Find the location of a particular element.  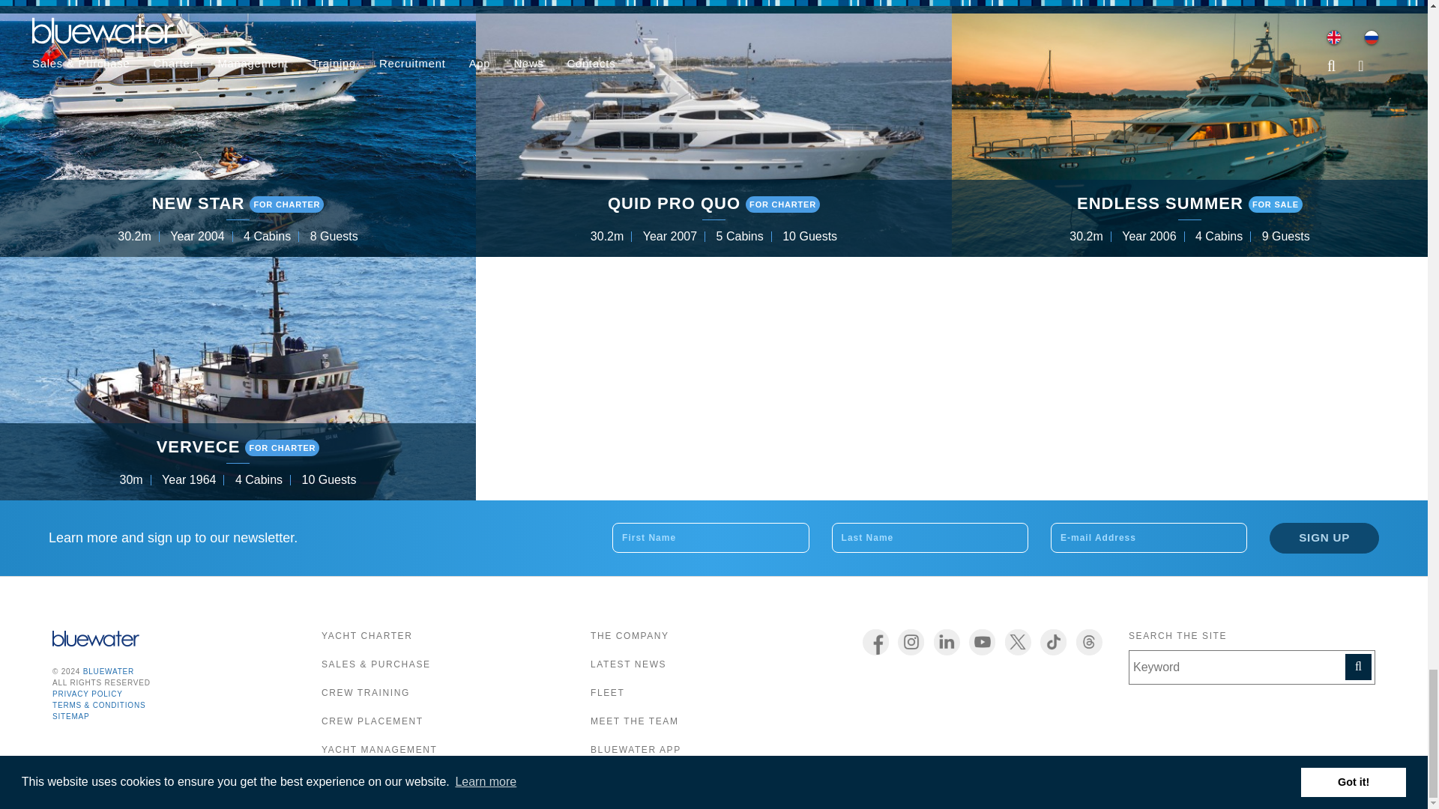

Bluewater on Youtube is located at coordinates (982, 642).